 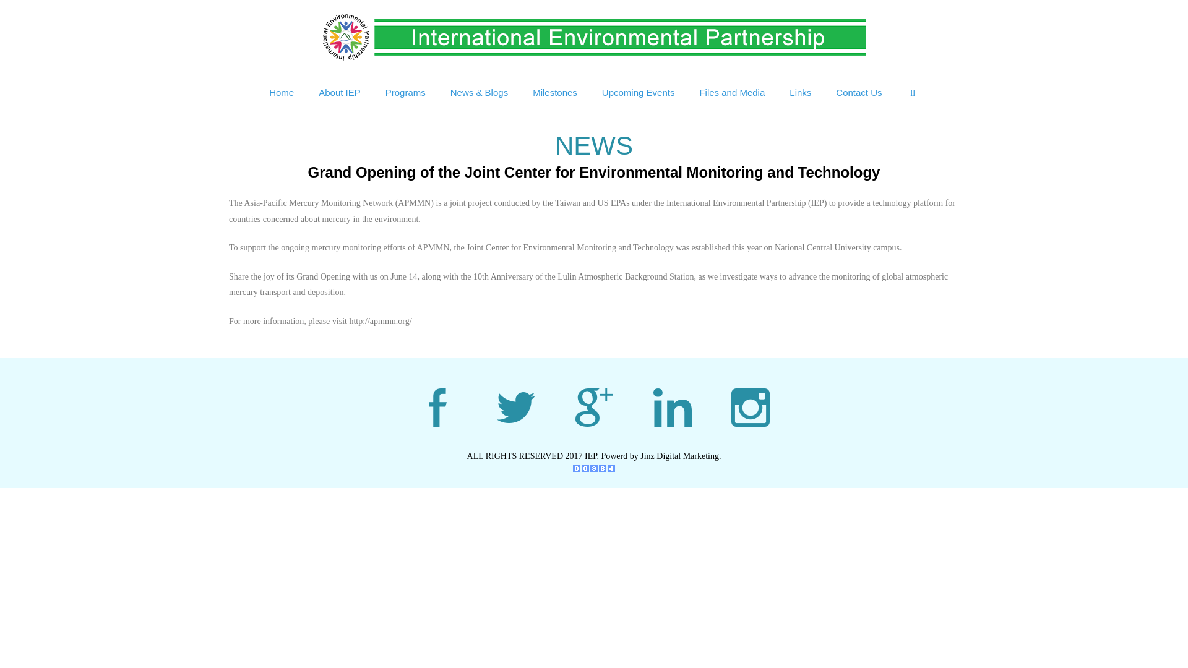 I want to click on Programs, so click(x=405, y=93).